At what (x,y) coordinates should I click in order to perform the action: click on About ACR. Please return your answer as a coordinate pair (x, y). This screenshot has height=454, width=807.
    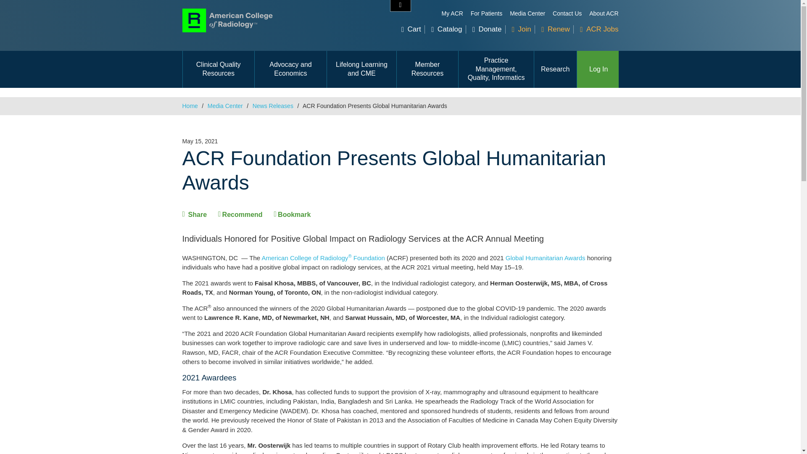
    Looking at the image, I should click on (604, 13).